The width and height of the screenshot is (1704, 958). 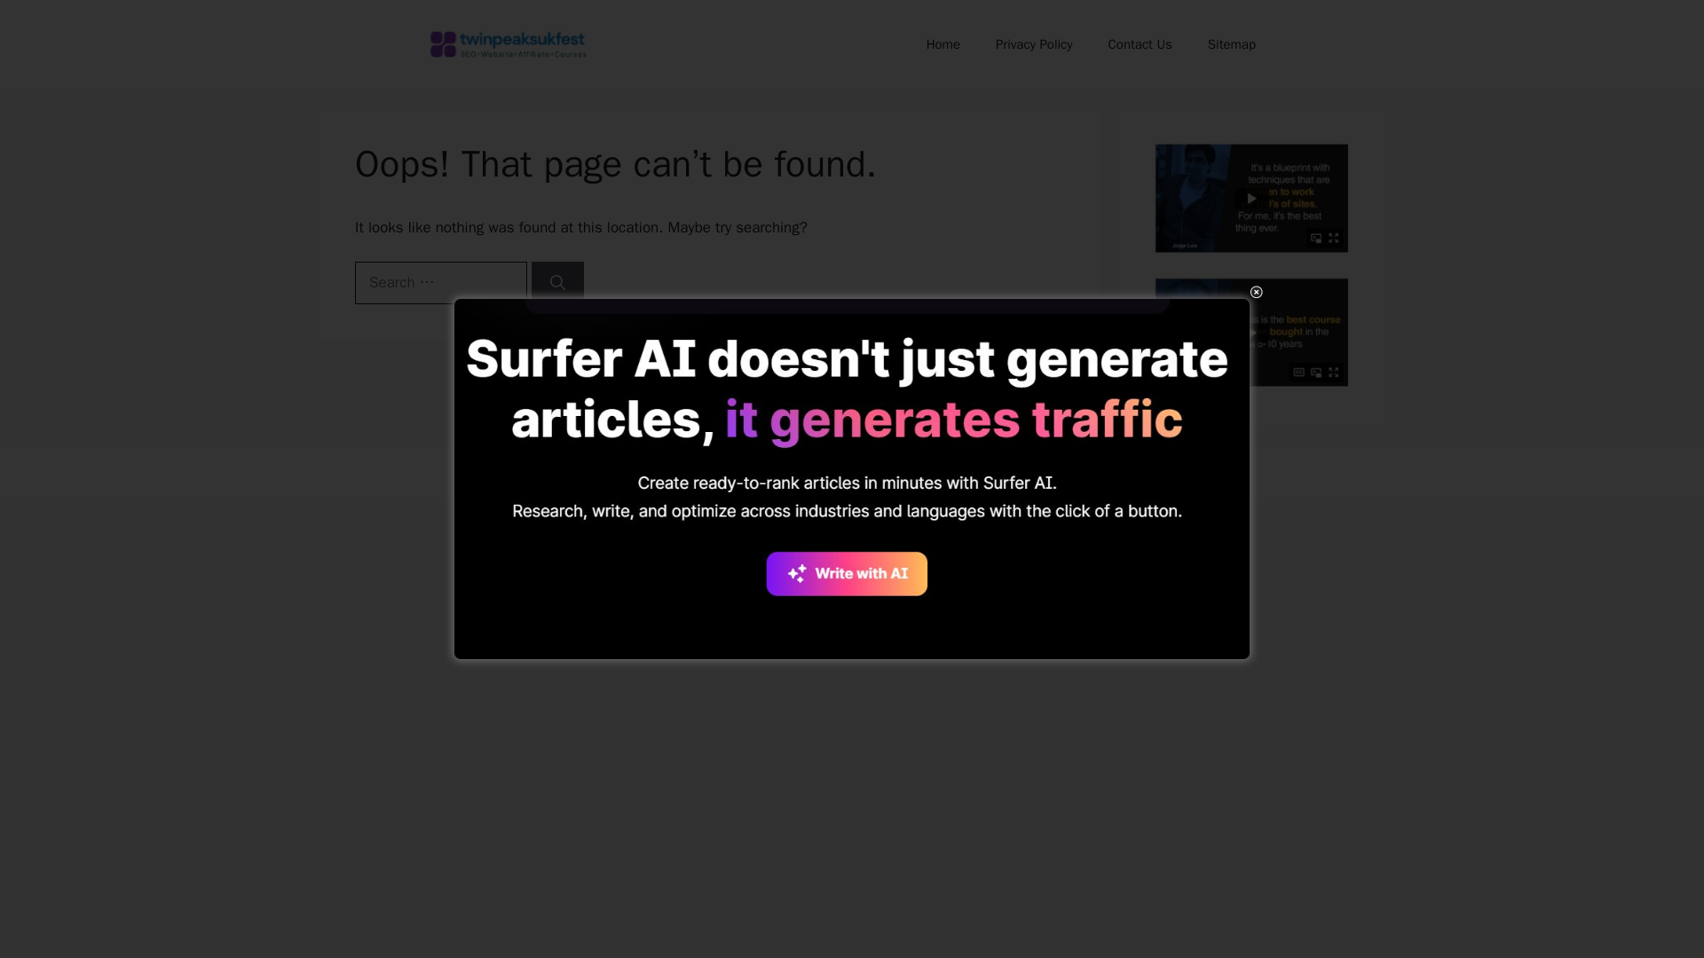 What do you see at coordinates (943, 44) in the screenshot?
I see `Home` at bounding box center [943, 44].